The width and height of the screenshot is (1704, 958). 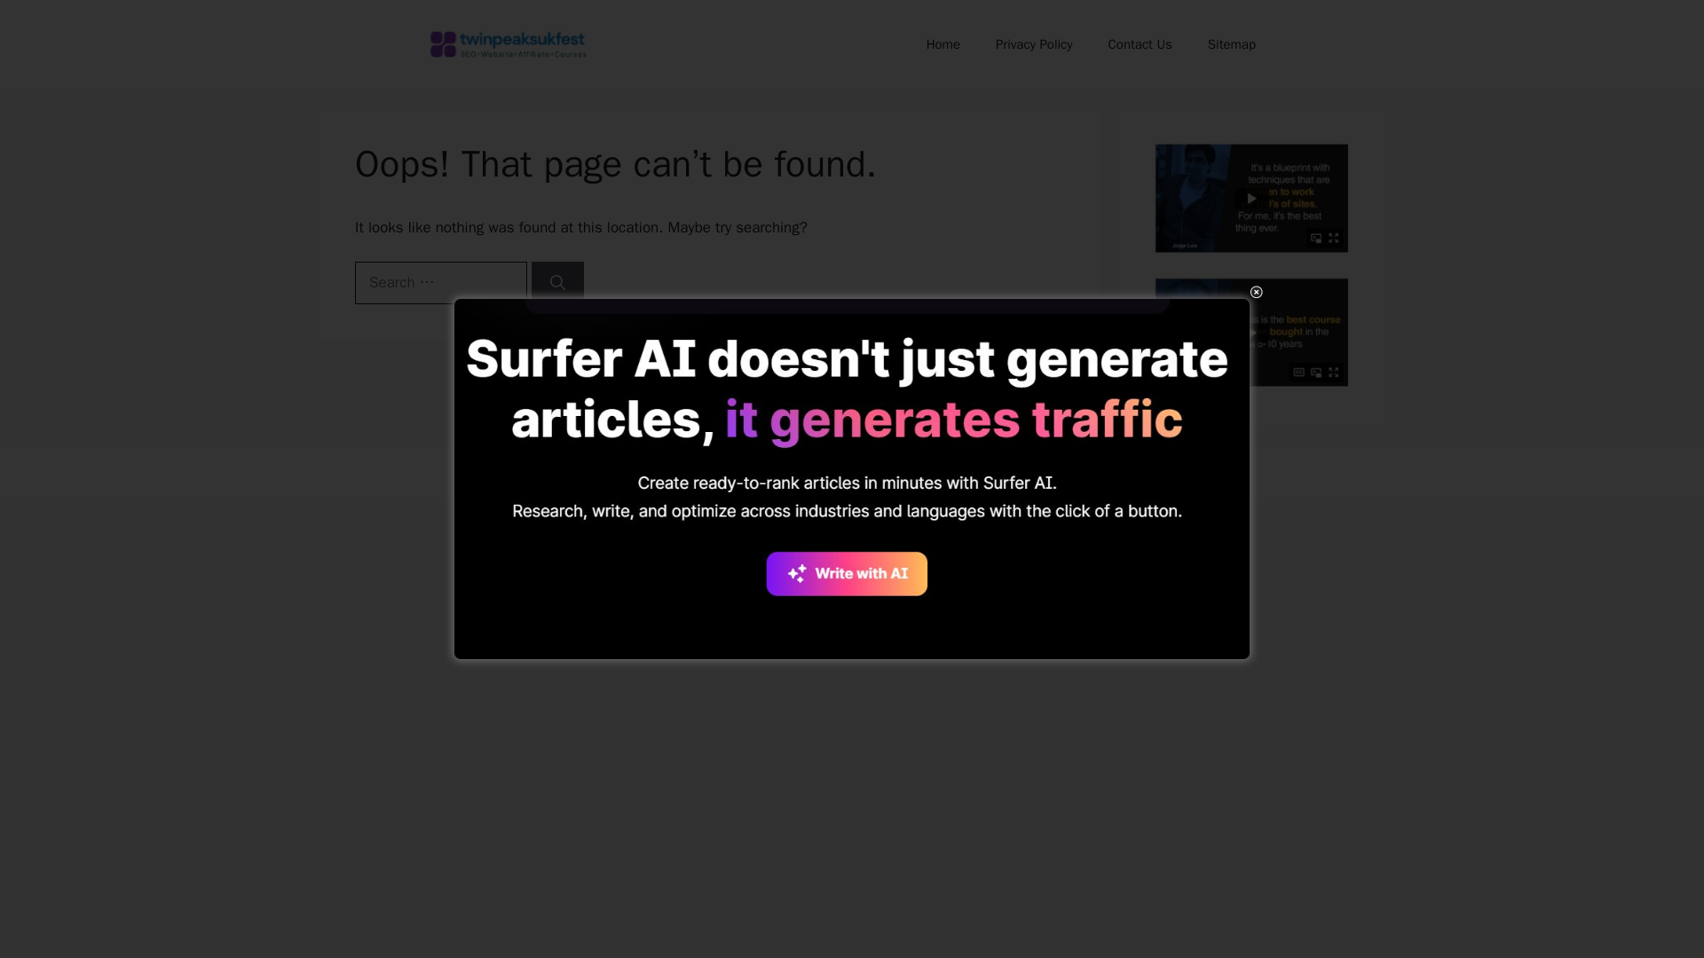 What do you see at coordinates (943, 44) in the screenshot?
I see `Home` at bounding box center [943, 44].